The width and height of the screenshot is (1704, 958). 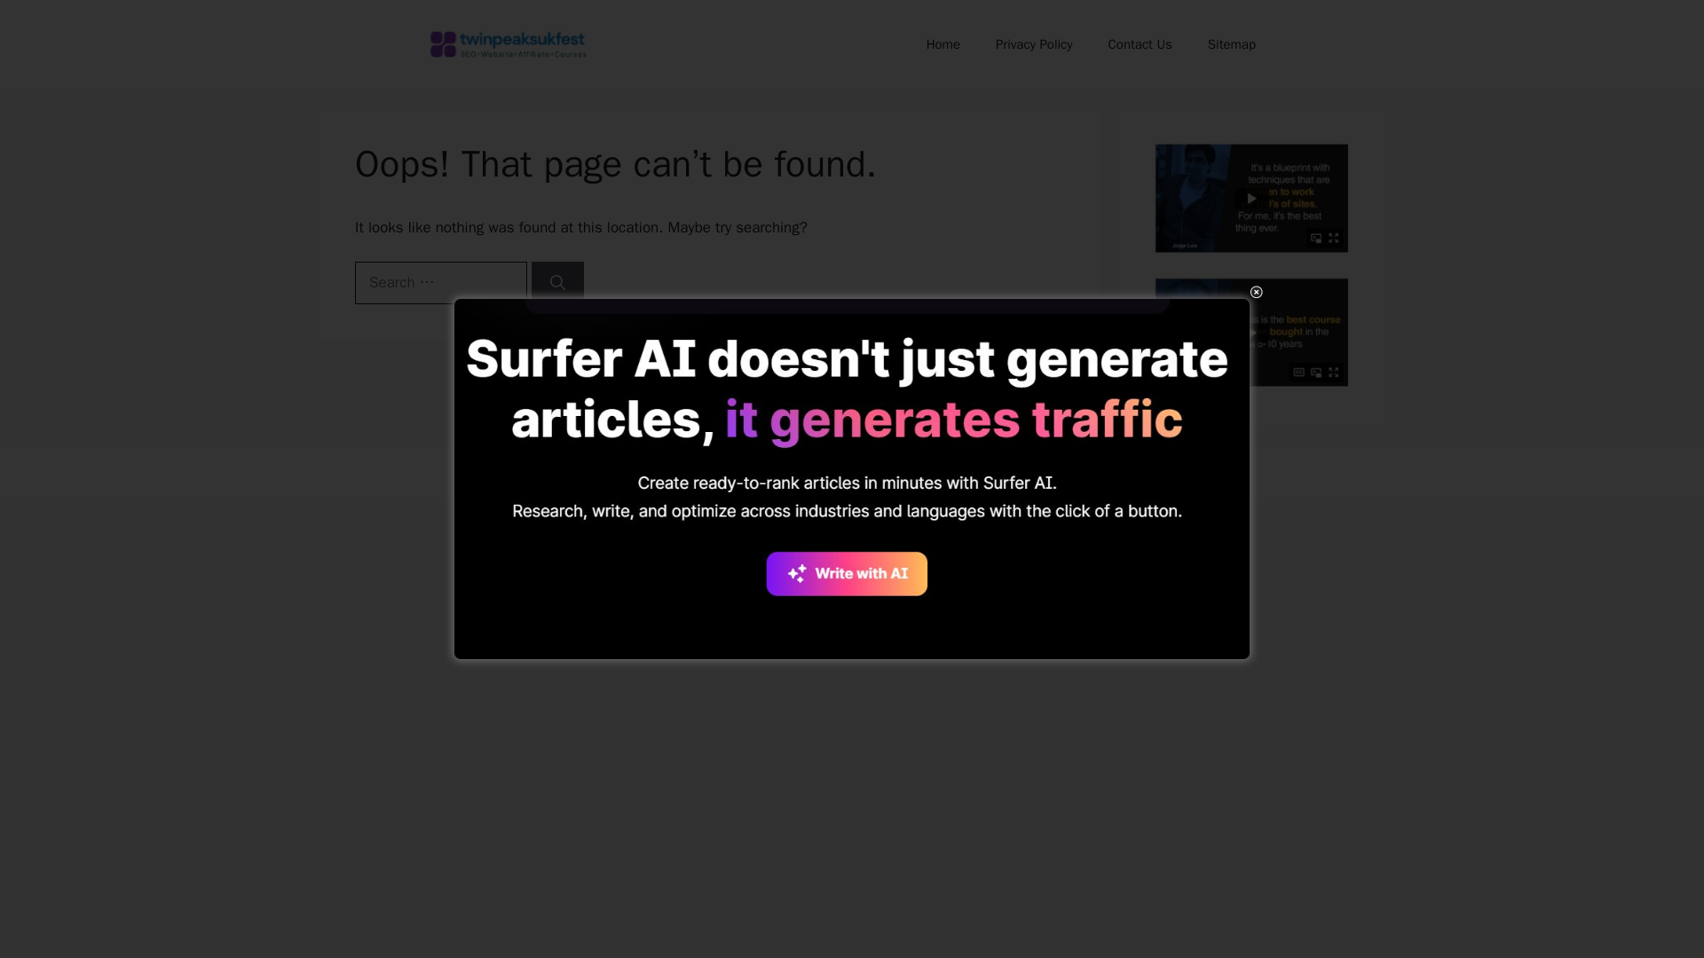 What do you see at coordinates (943, 44) in the screenshot?
I see `Home` at bounding box center [943, 44].